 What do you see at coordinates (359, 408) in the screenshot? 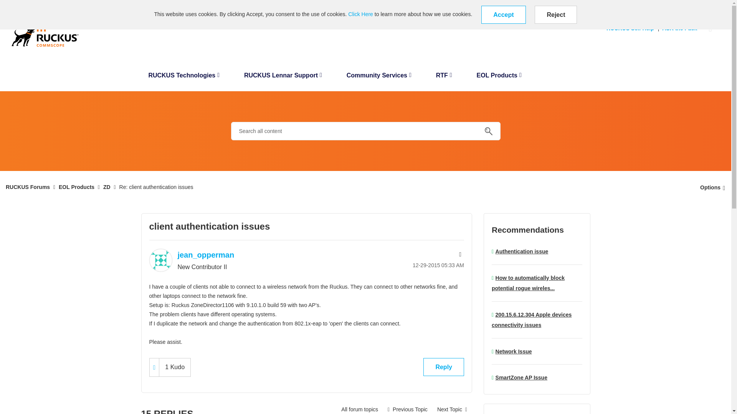
I see `ZoneDirector` at bounding box center [359, 408].